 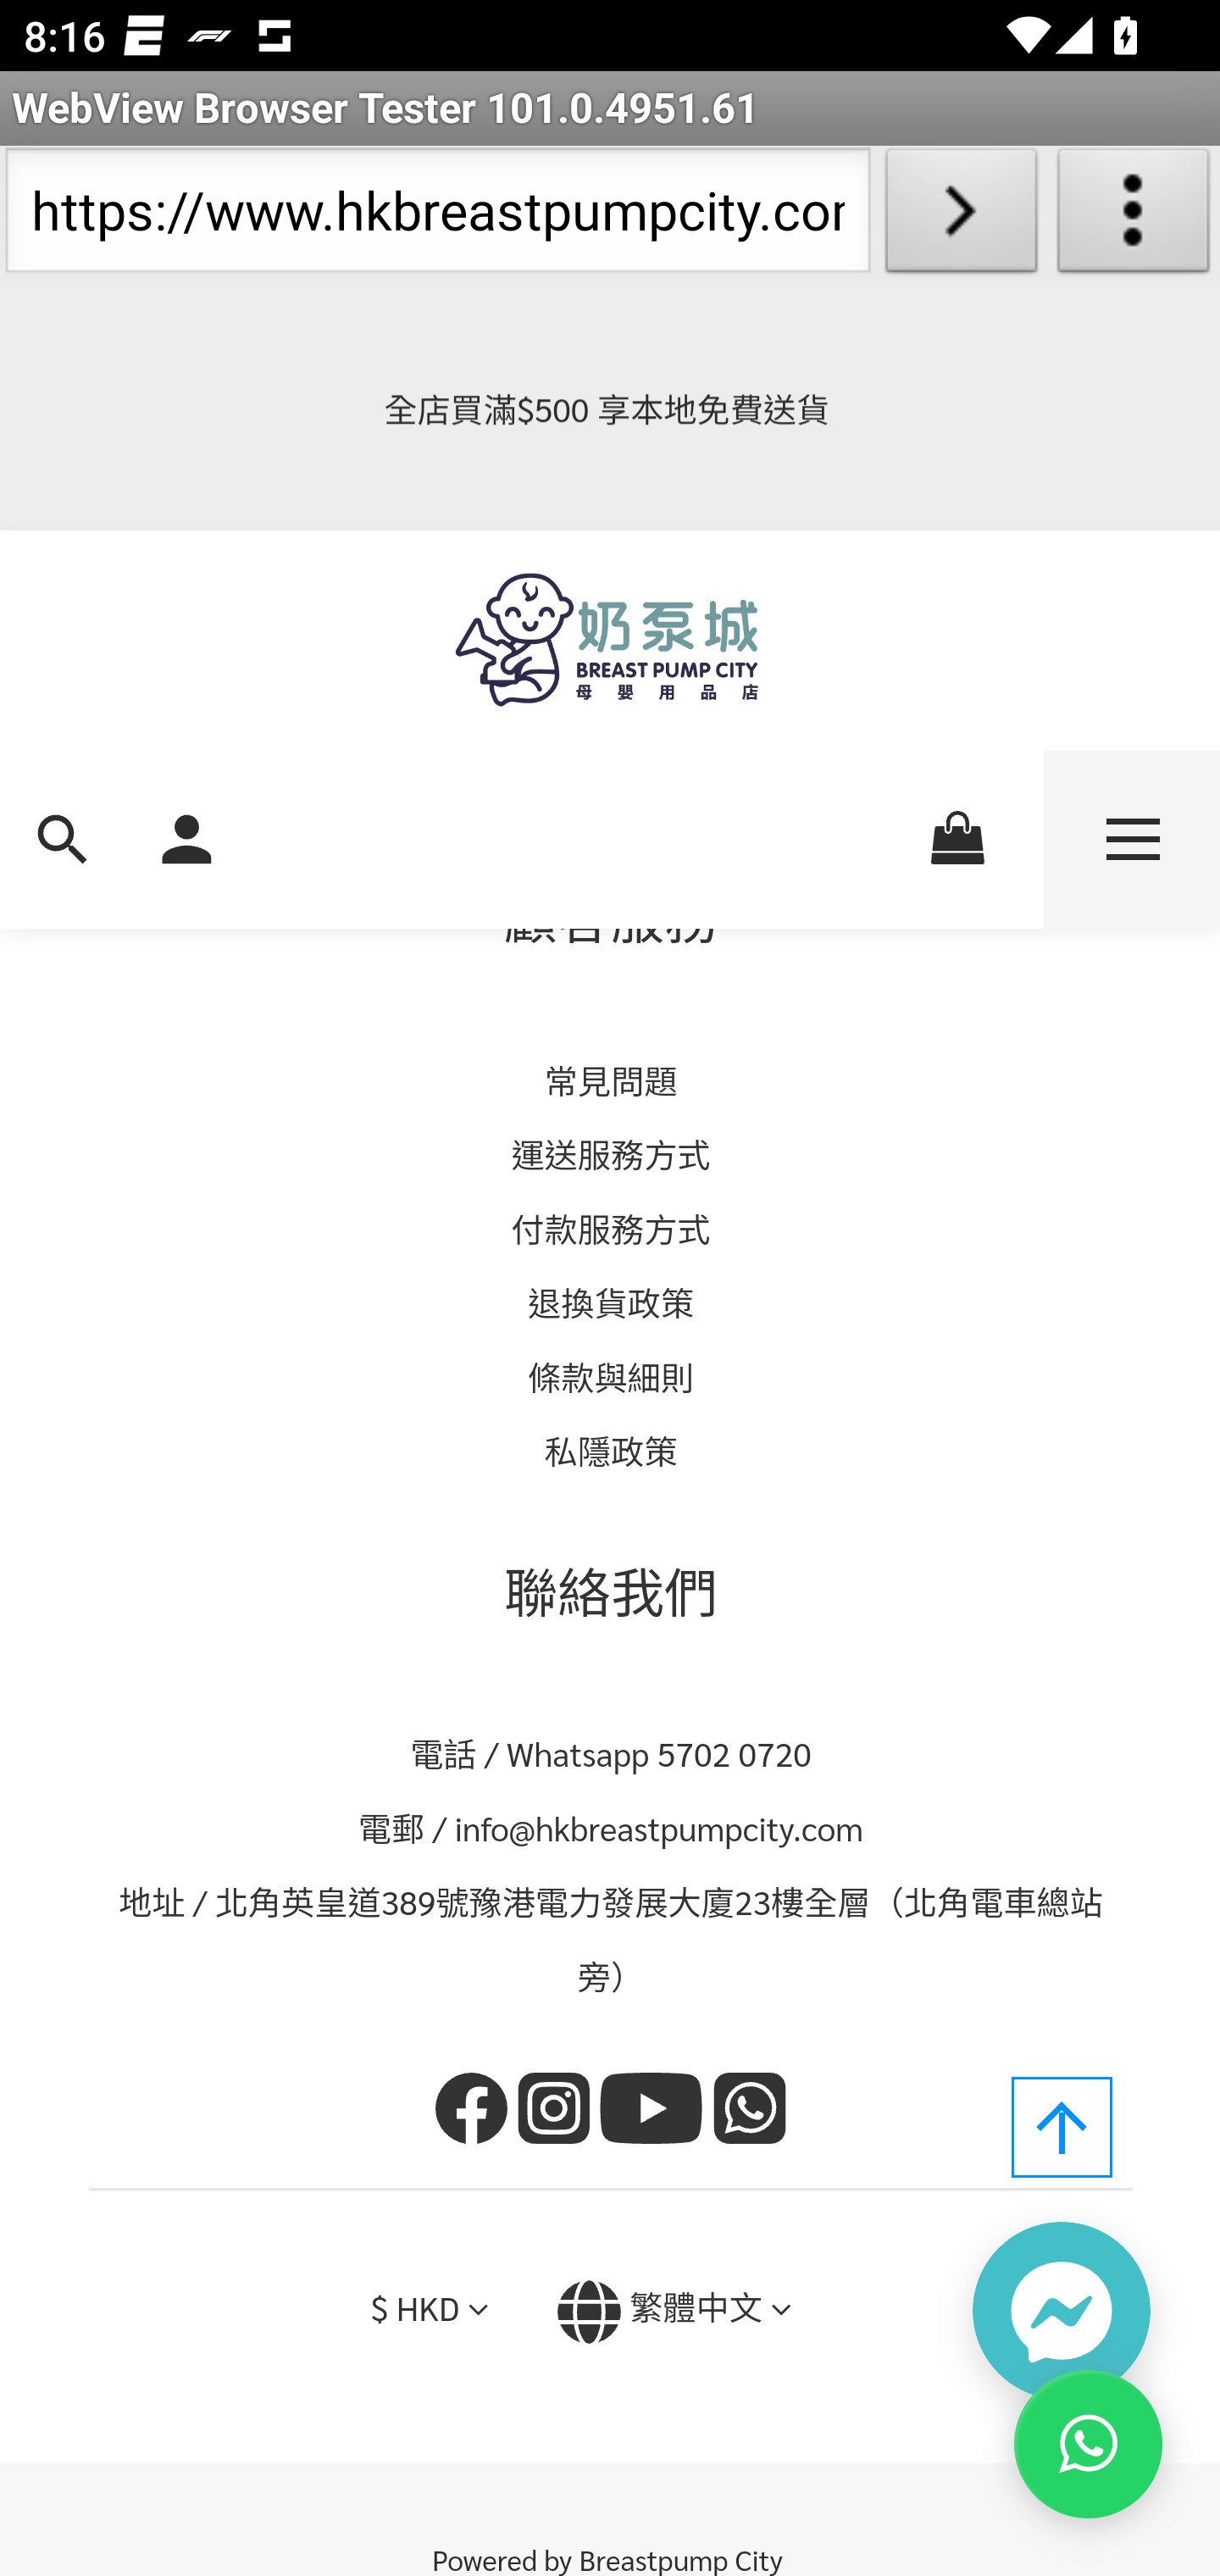 What do you see at coordinates (610, 2549) in the screenshot?
I see `Powered by Breastpump City ` at bounding box center [610, 2549].